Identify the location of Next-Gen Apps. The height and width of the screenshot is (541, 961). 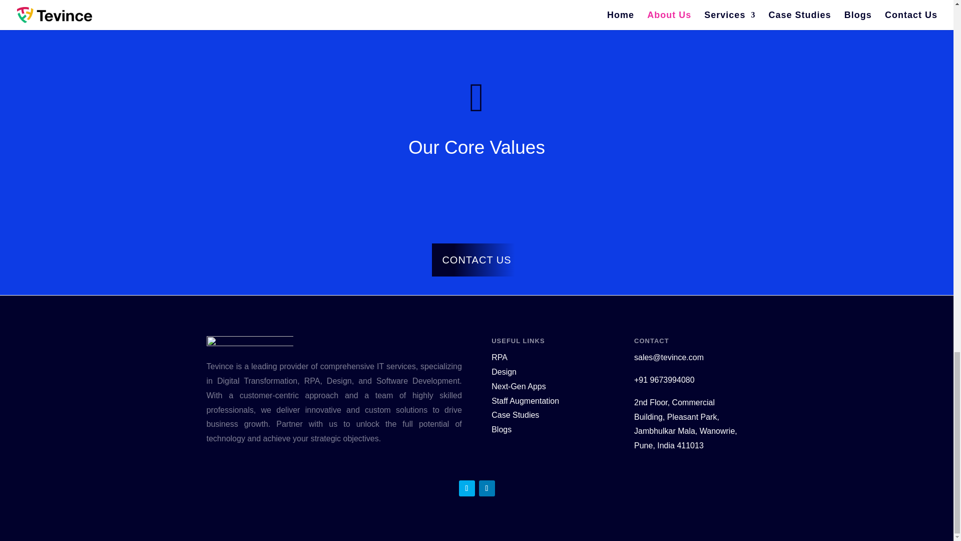
(519, 386).